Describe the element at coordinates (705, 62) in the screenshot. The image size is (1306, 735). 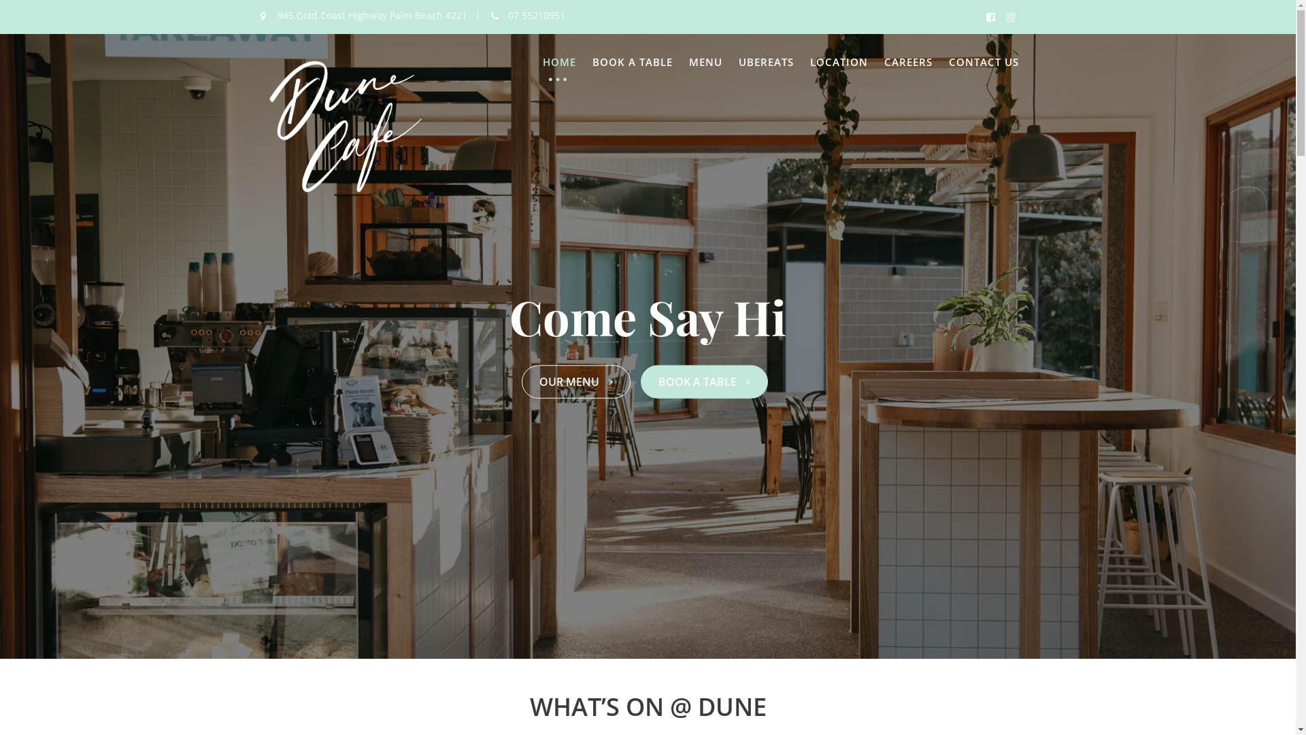
I see `MENU` at that location.